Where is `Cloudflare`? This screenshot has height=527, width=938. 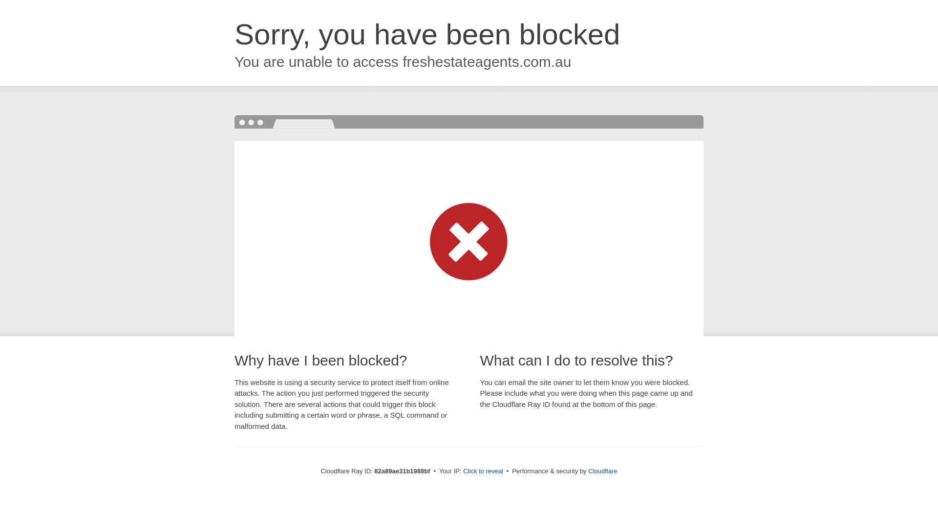
Cloudflare is located at coordinates (603, 471).